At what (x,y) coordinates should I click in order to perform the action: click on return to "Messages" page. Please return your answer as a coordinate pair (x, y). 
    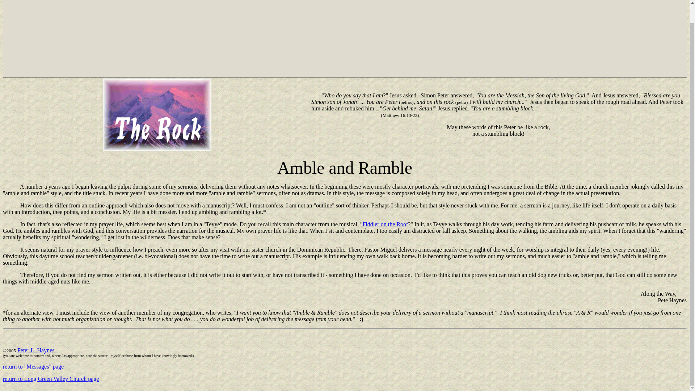
    Looking at the image, I should click on (33, 366).